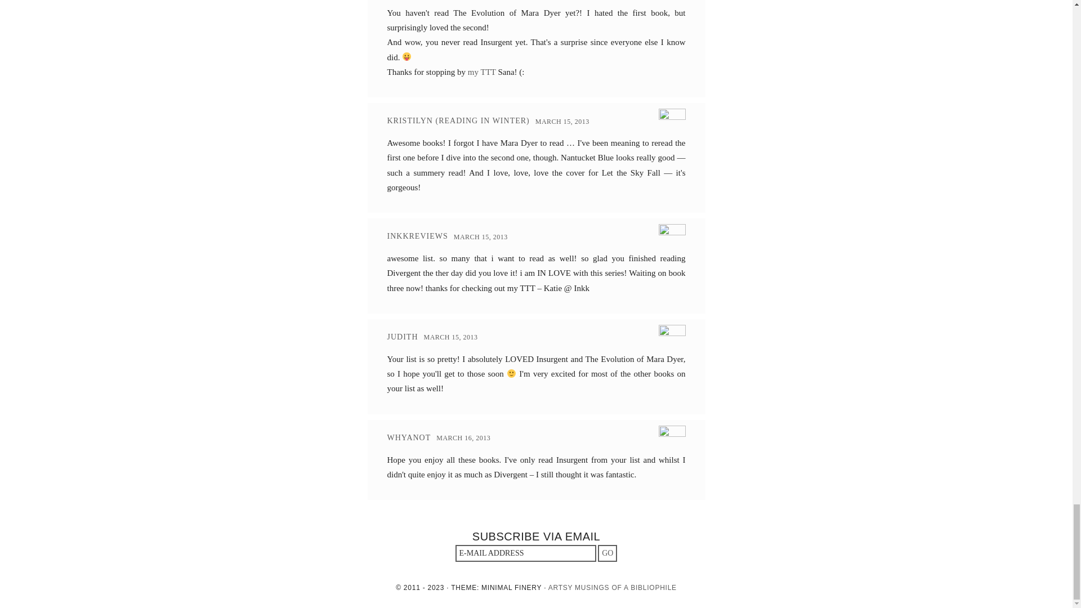  I want to click on Go, so click(607, 553).